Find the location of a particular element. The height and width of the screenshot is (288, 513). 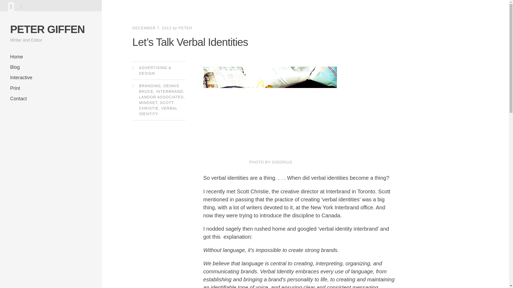

Contact is located at coordinates (51, 99).